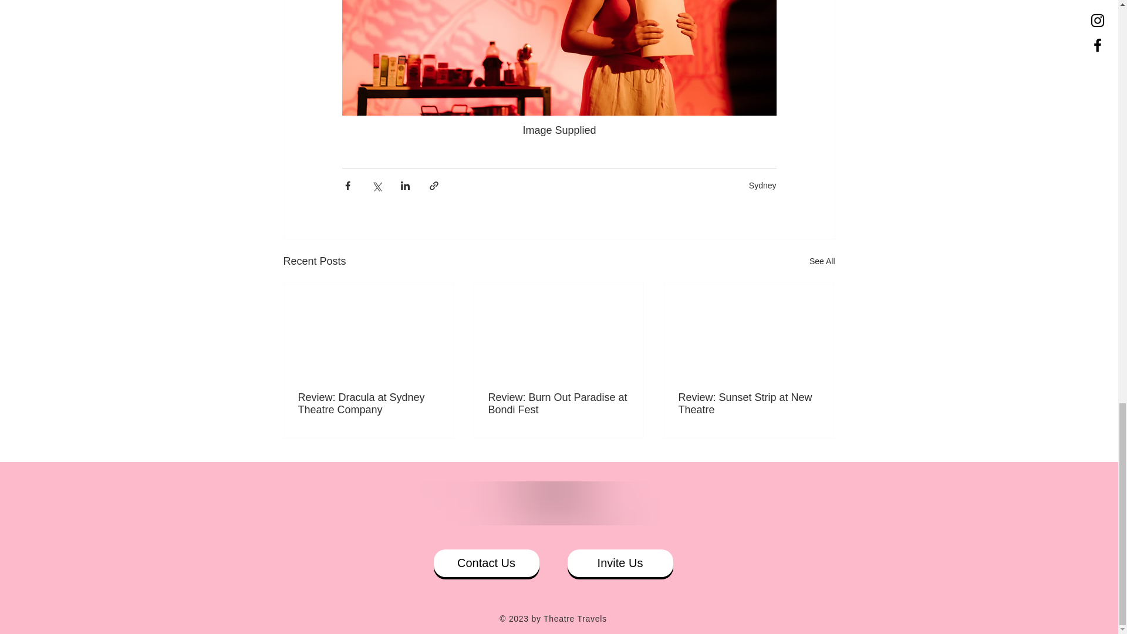 The width and height of the screenshot is (1127, 634). What do you see at coordinates (748, 404) in the screenshot?
I see `Review: Sunset Strip at New Theatre` at bounding box center [748, 404].